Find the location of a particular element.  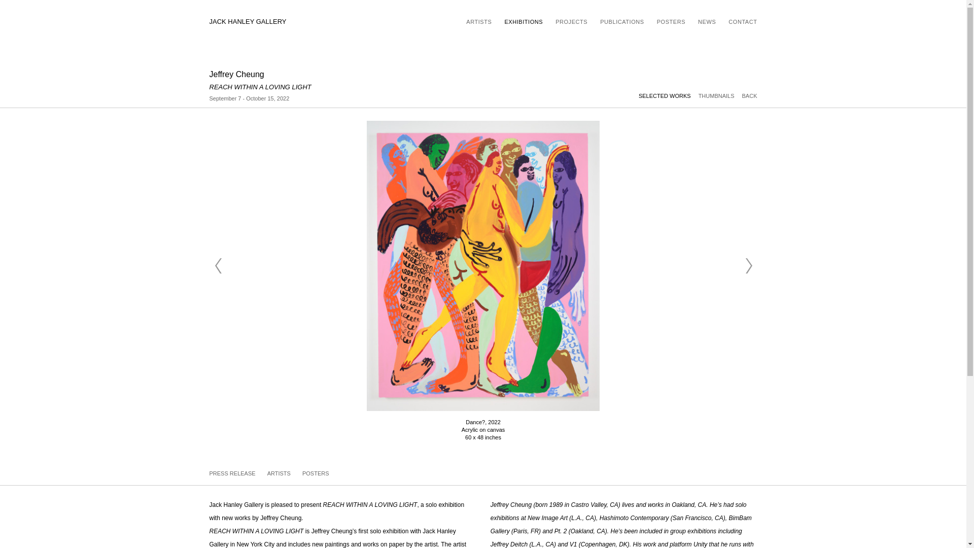

PRESS RELEASE is located at coordinates (233, 473).